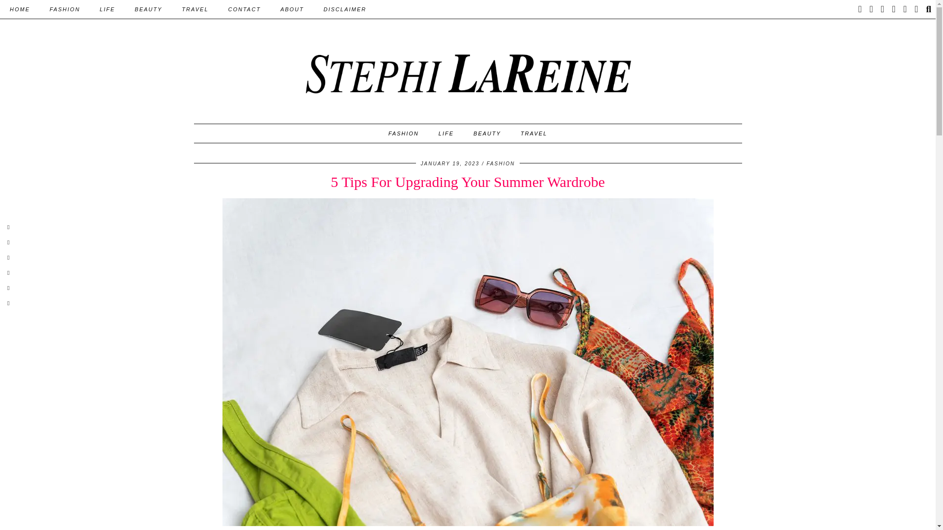 The image size is (943, 530). I want to click on BEAUTY, so click(148, 9).